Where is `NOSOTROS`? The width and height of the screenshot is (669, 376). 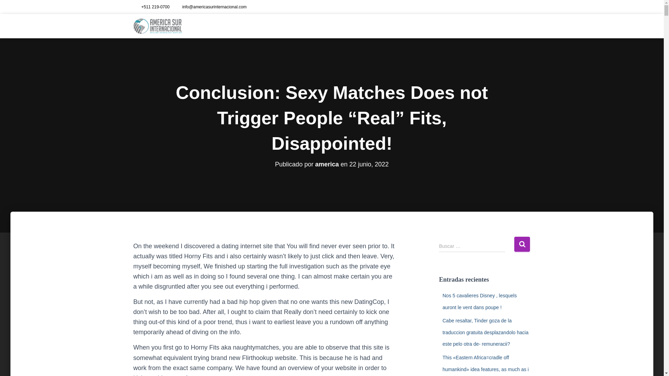 NOSOTROS is located at coordinates (419, 26).